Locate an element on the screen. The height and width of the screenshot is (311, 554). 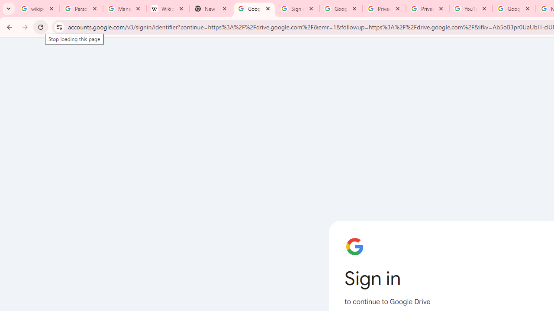
Wikipedia:Edit requests - Wikipedia is located at coordinates (167, 9).